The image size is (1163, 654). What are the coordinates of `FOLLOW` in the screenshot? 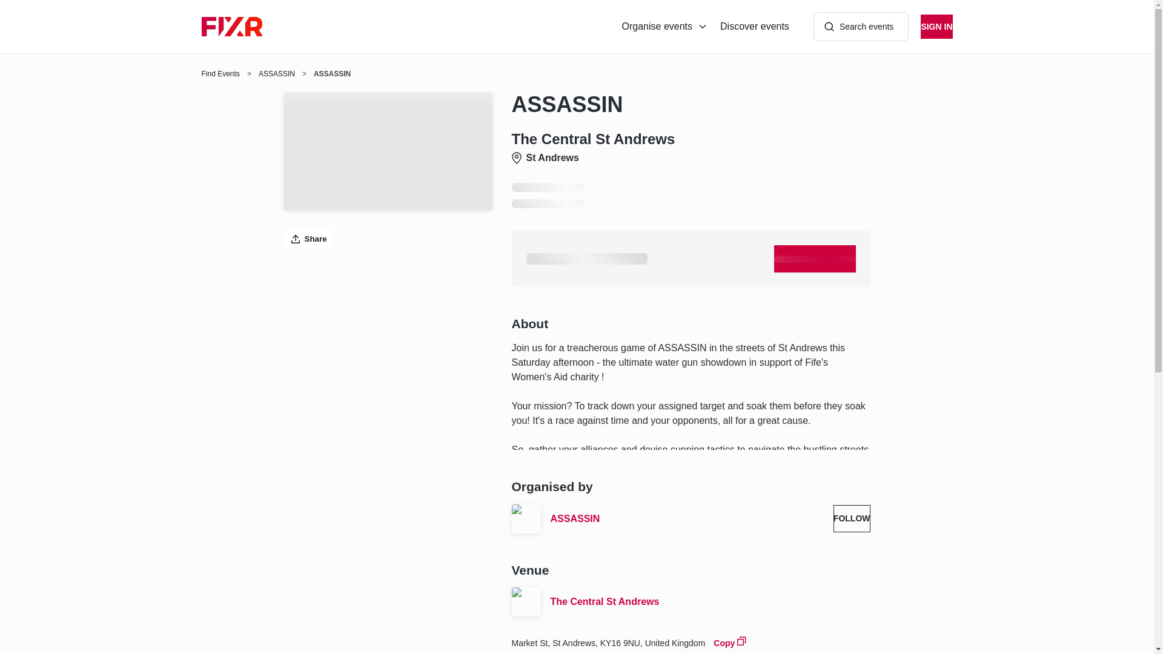 It's located at (852, 518).